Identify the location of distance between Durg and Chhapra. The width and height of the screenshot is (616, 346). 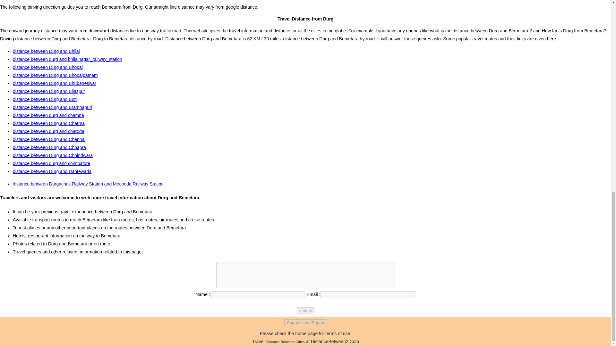
(49, 147).